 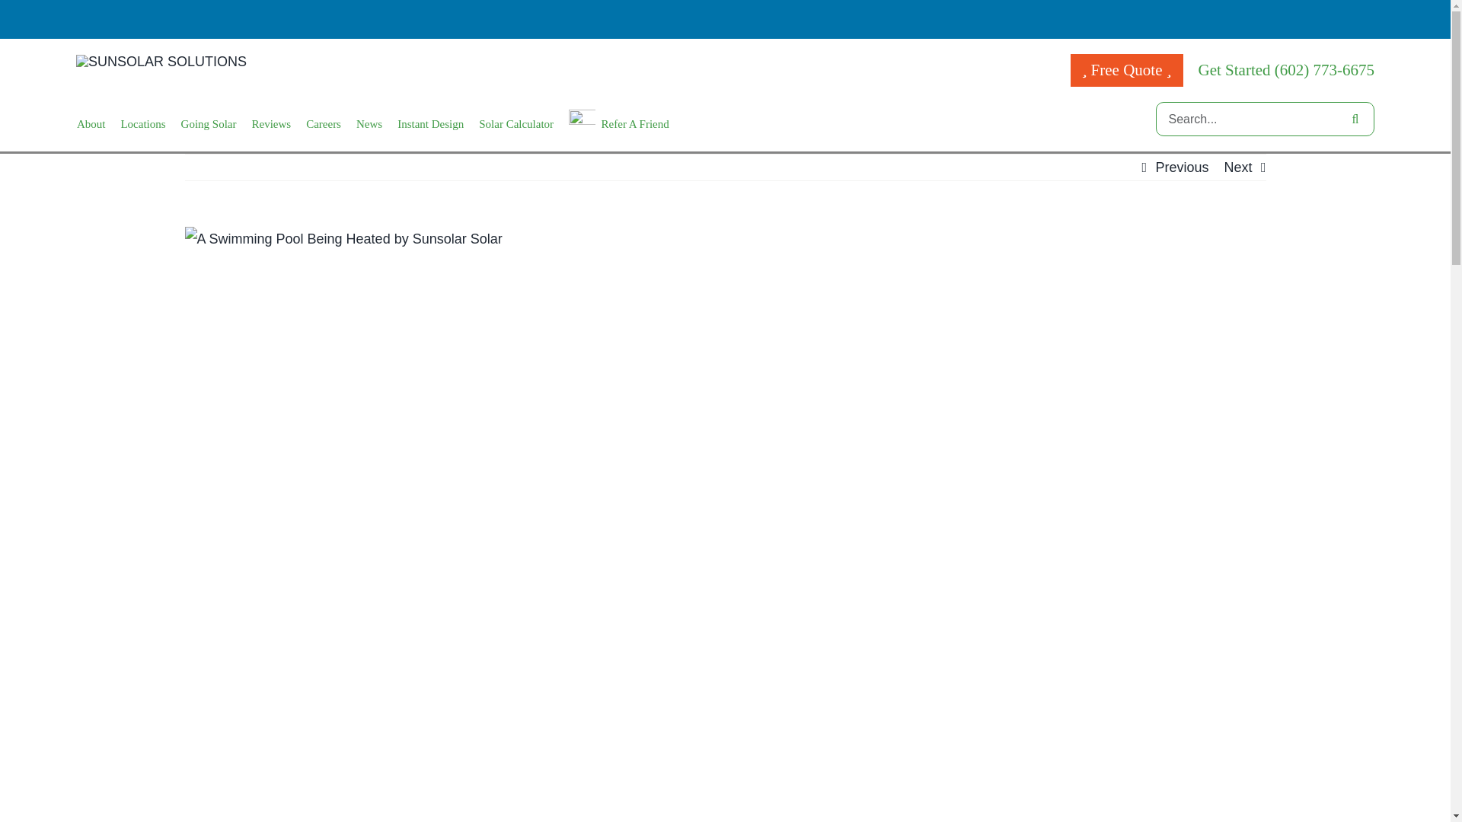 I want to click on About, so click(x=91, y=125).